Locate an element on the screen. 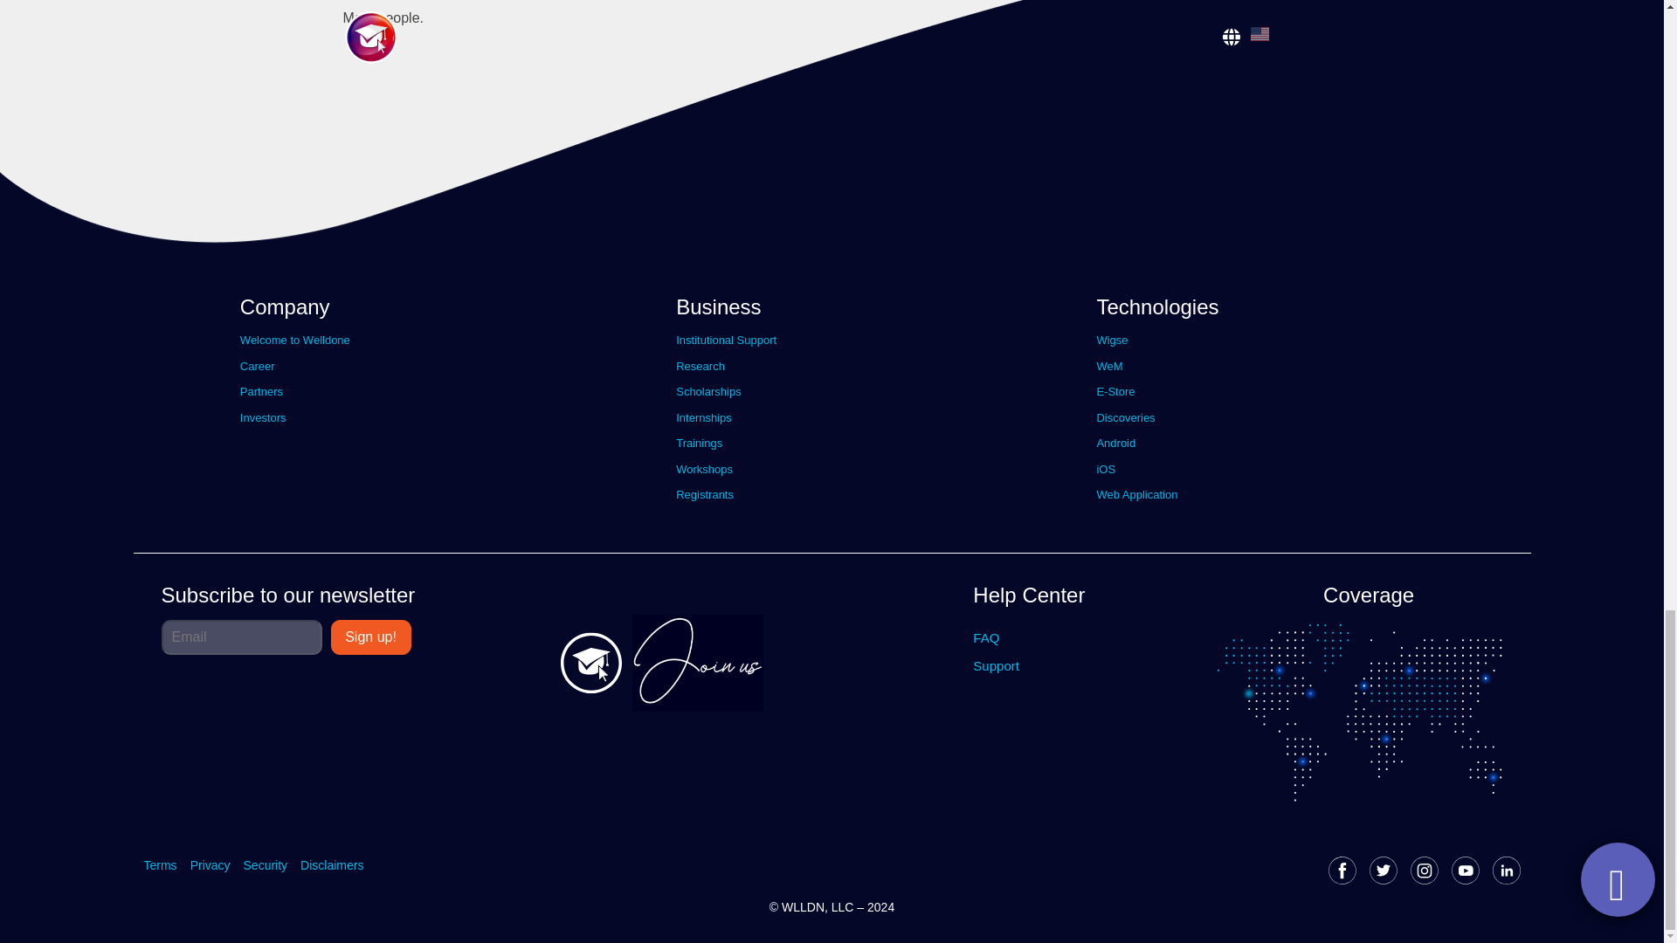  WeM is located at coordinates (1109, 365).